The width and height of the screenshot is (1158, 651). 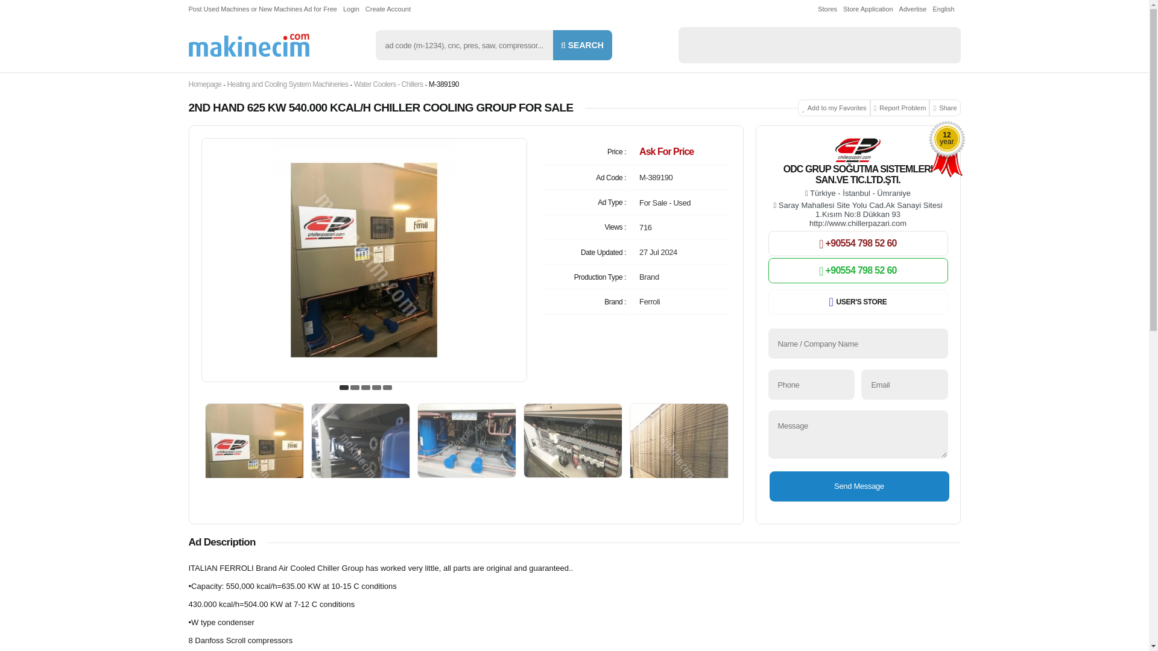 What do you see at coordinates (262, 8) in the screenshot?
I see `Post Used Machines or New Machines Ad for Free` at bounding box center [262, 8].